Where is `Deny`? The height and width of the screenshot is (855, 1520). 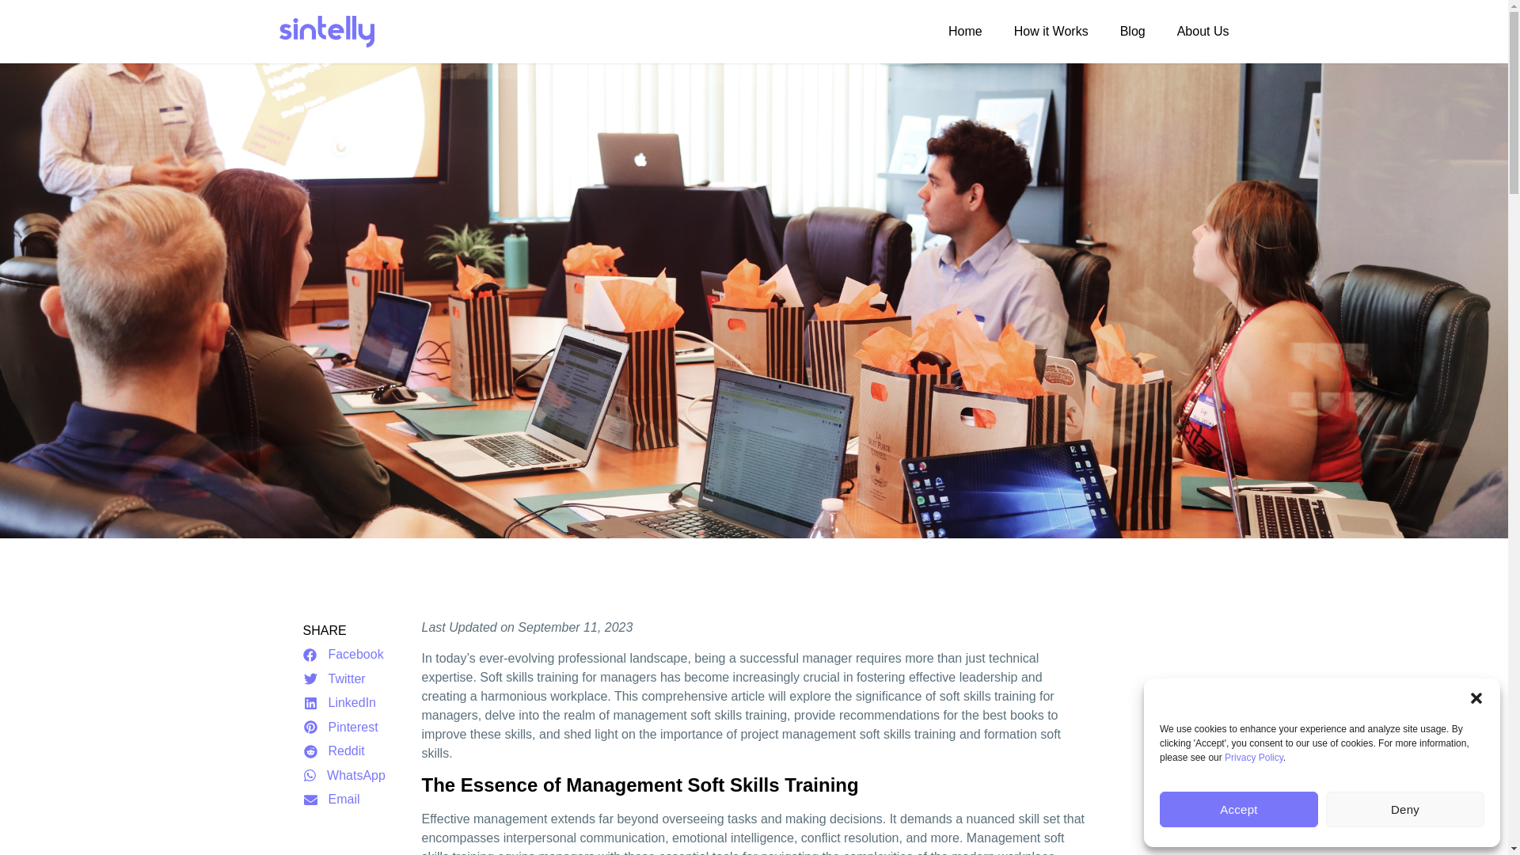 Deny is located at coordinates (1404, 809).